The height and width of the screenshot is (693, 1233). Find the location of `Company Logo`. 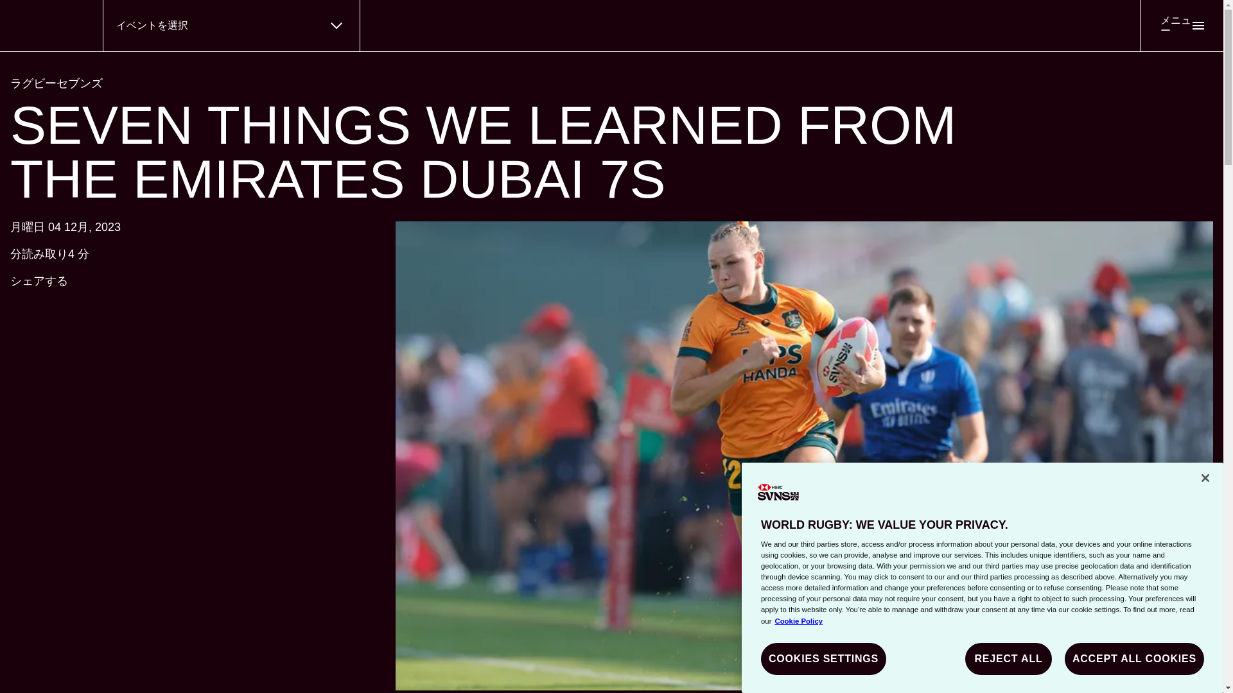

Company Logo is located at coordinates (778, 492).